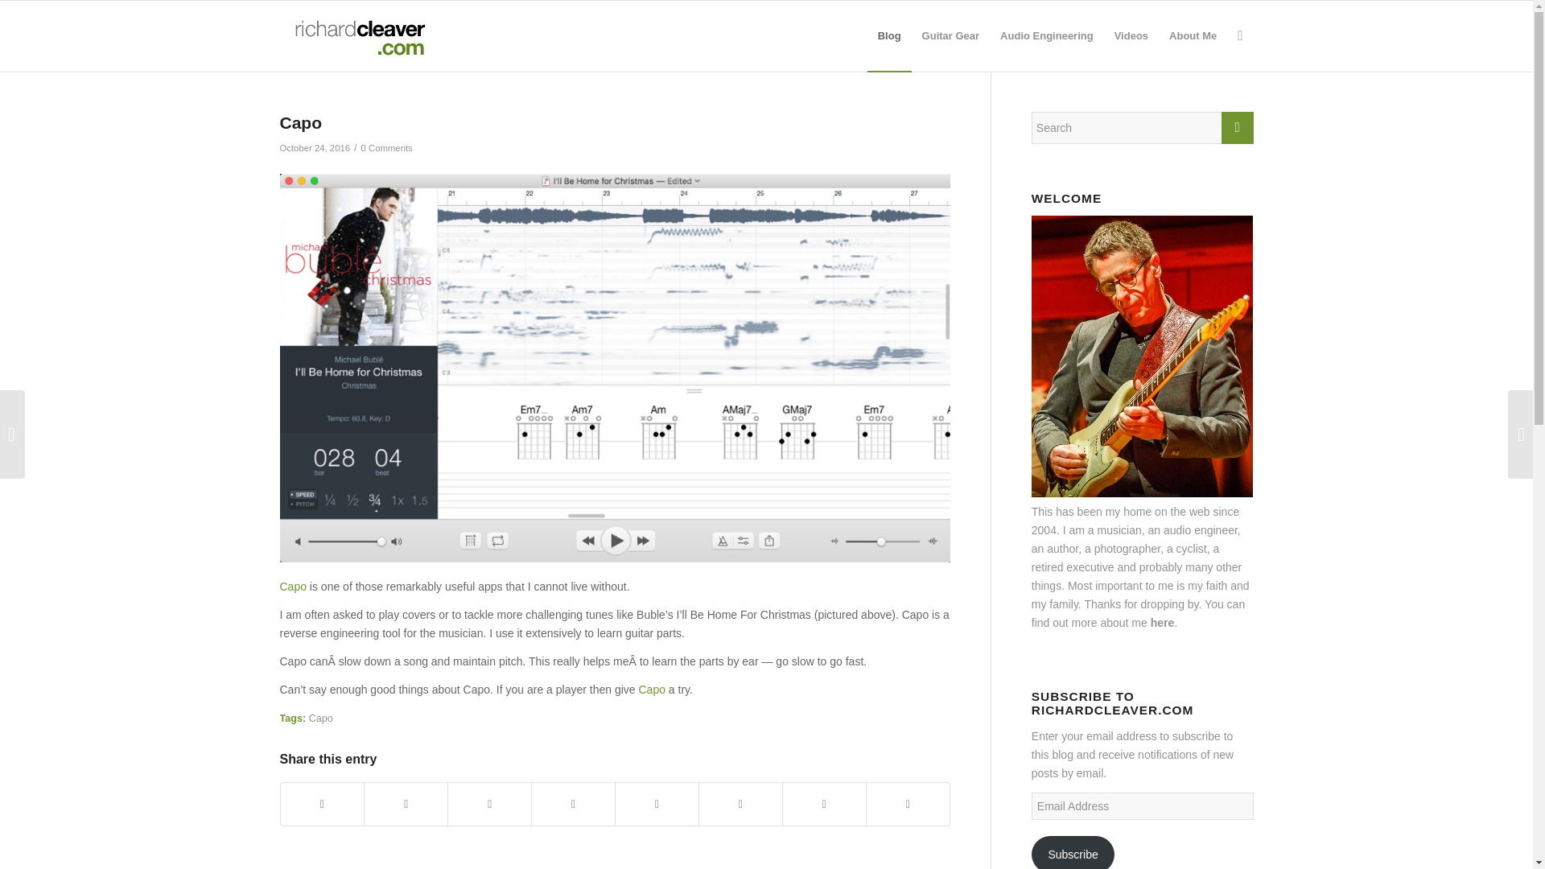 The height and width of the screenshot is (869, 1545). What do you see at coordinates (293, 586) in the screenshot?
I see `Capo` at bounding box center [293, 586].